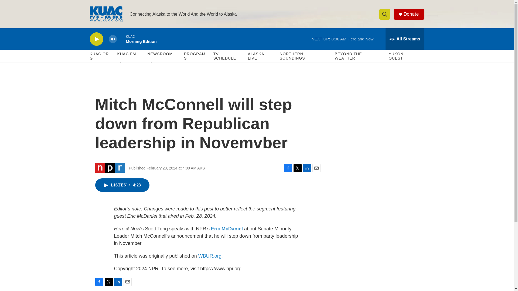 This screenshot has width=518, height=291. Describe the element at coordinates (384, 14) in the screenshot. I see `Show Search` at that location.